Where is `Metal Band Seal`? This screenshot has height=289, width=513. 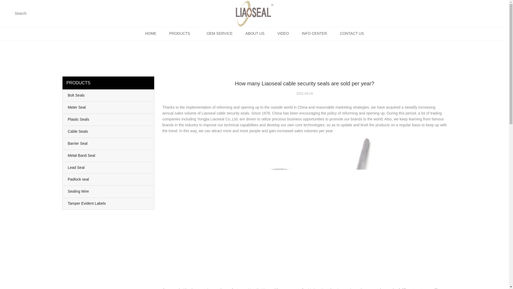
Metal Band Seal is located at coordinates (108, 156).